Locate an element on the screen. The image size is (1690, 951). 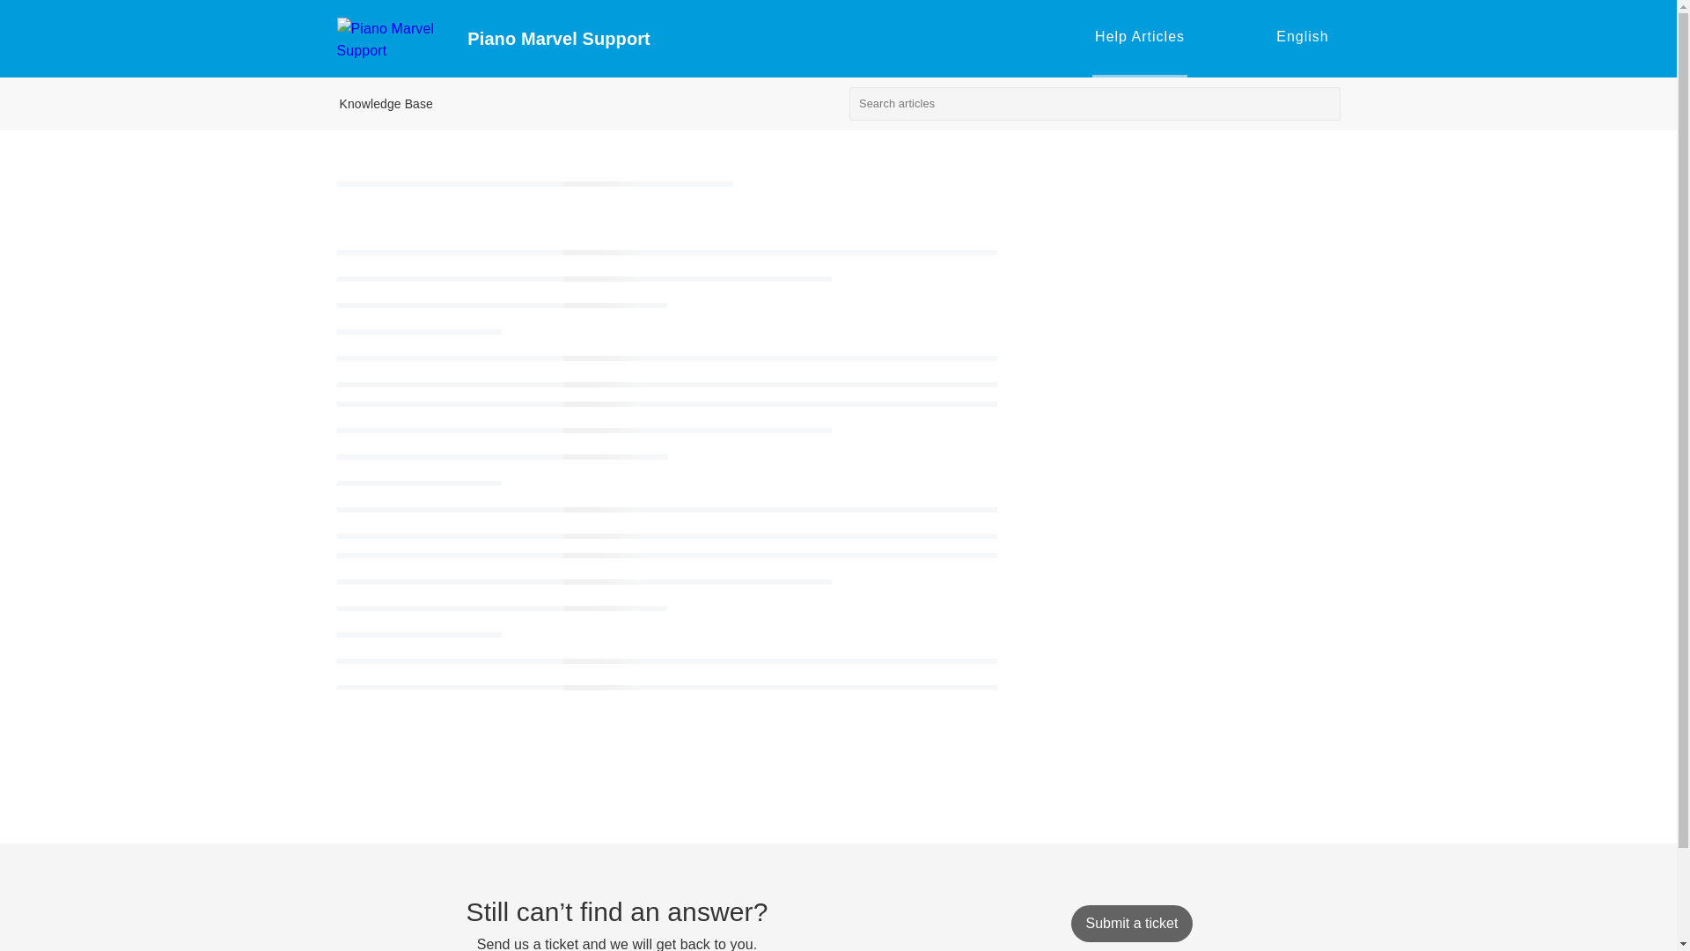
Submit a ticket is located at coordinates (1131, 924).